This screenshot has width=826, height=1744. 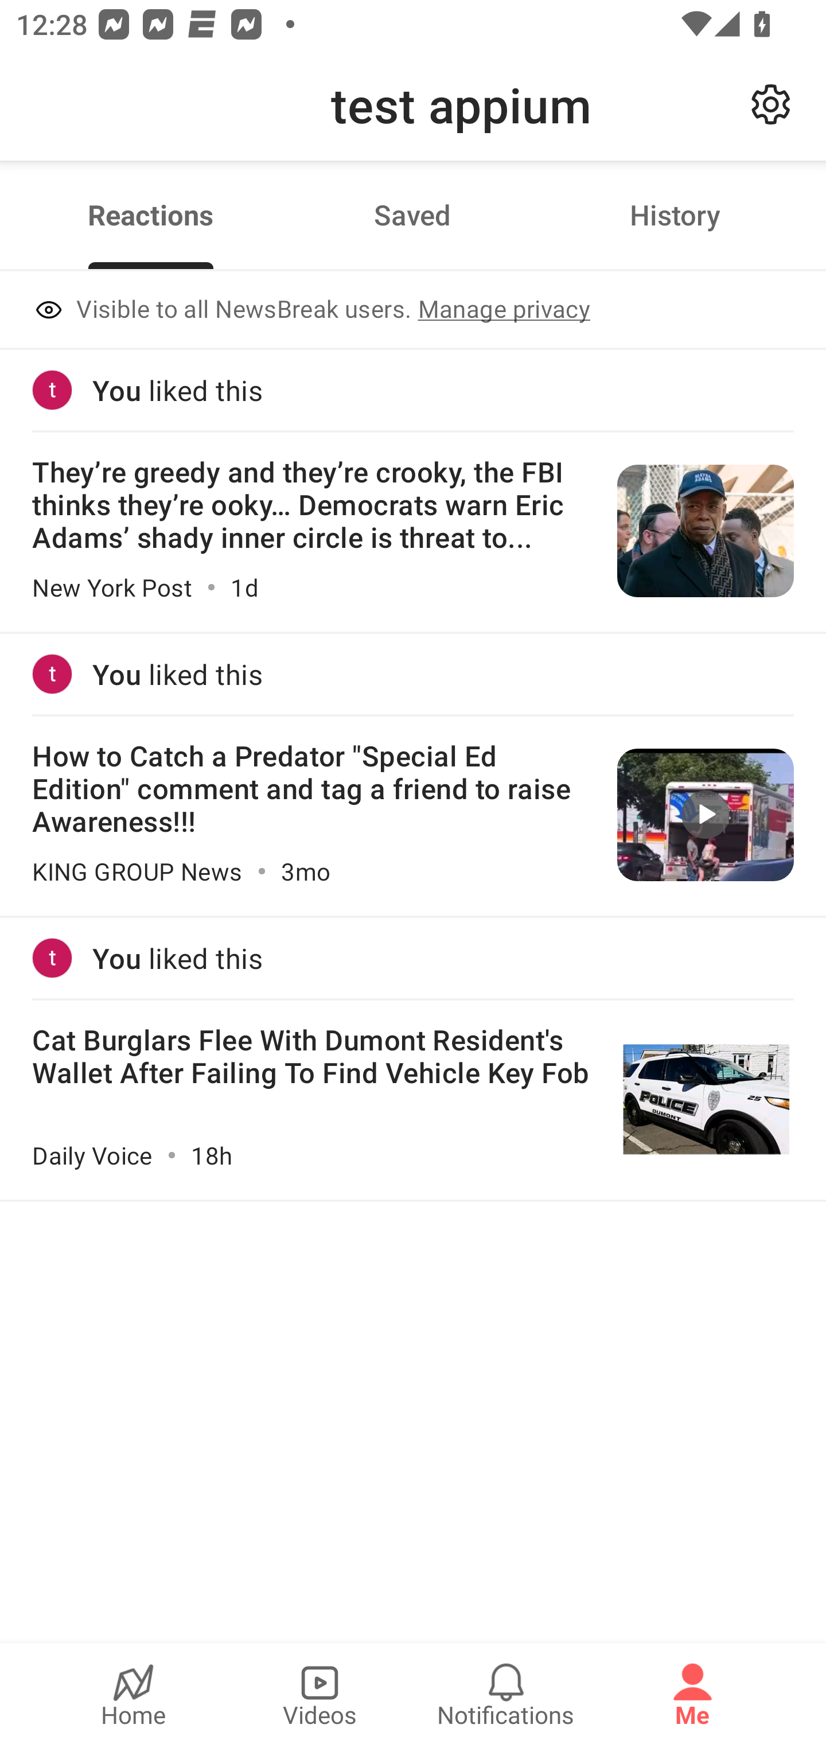 What do you see at coordinates (413, 311) in the screenshot?
I see `Visible to all NewsBreak users.  Manage privacy` at bounding box center [413, 311].